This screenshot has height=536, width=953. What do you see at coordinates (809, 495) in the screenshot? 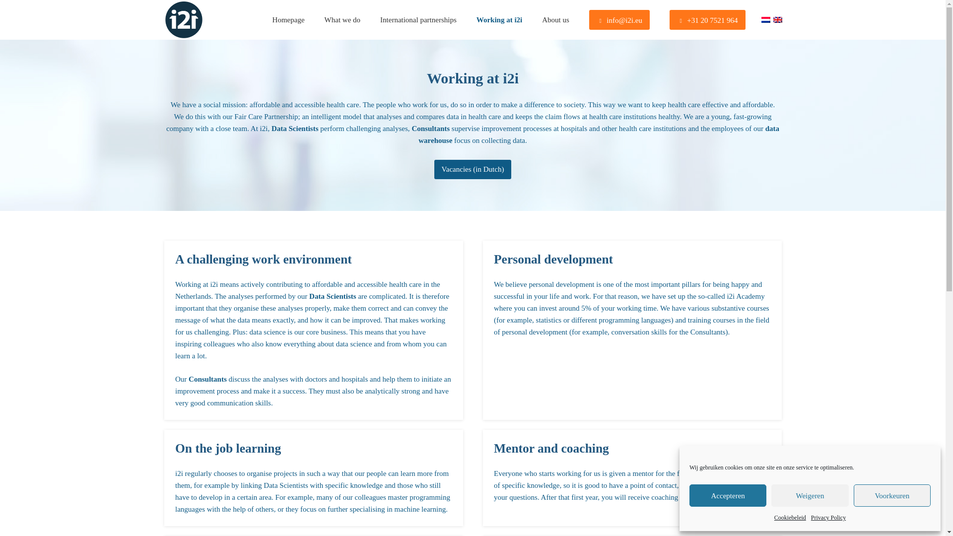
I see `Weigeren` at bounding box center [809, 495].